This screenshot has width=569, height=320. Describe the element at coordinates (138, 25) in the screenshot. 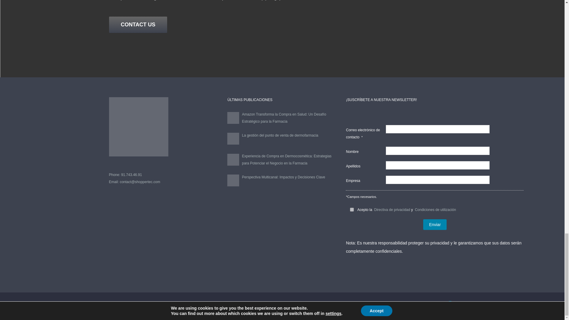

I see `CONTACT US` at that location.